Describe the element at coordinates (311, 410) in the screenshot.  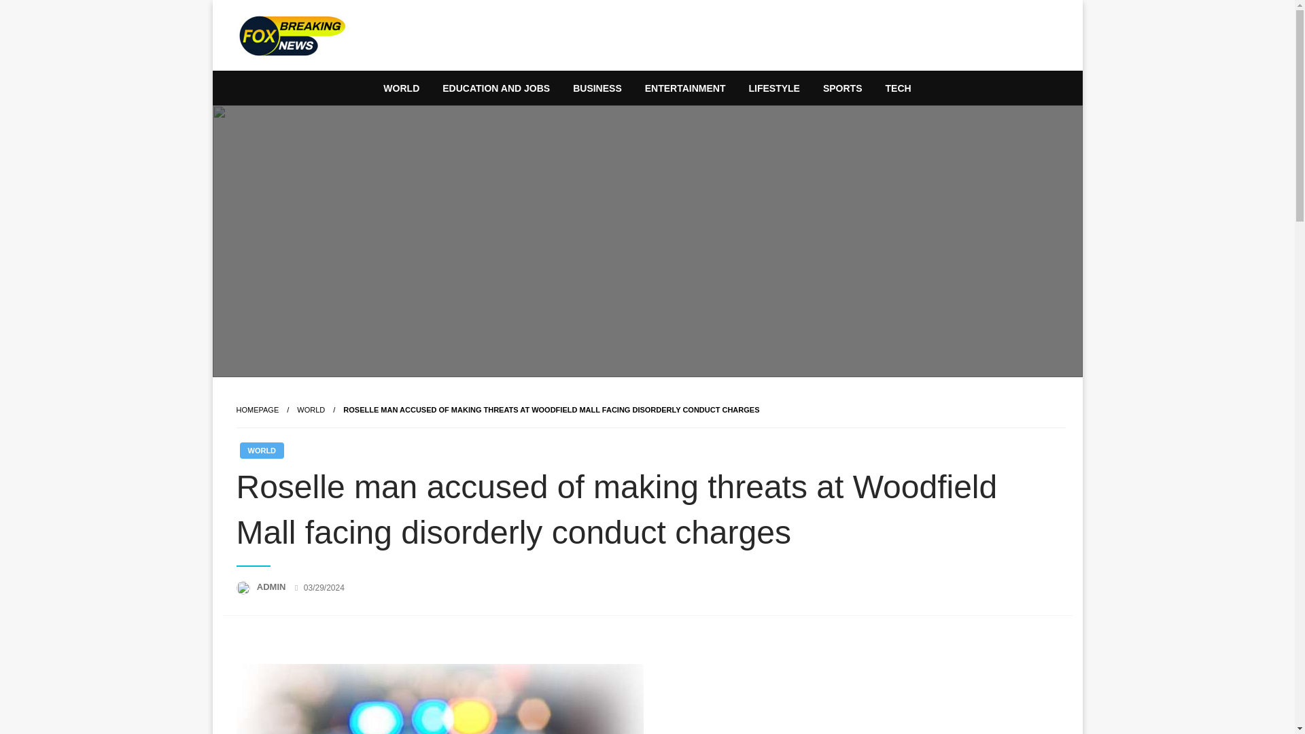
I see `World` at that location.